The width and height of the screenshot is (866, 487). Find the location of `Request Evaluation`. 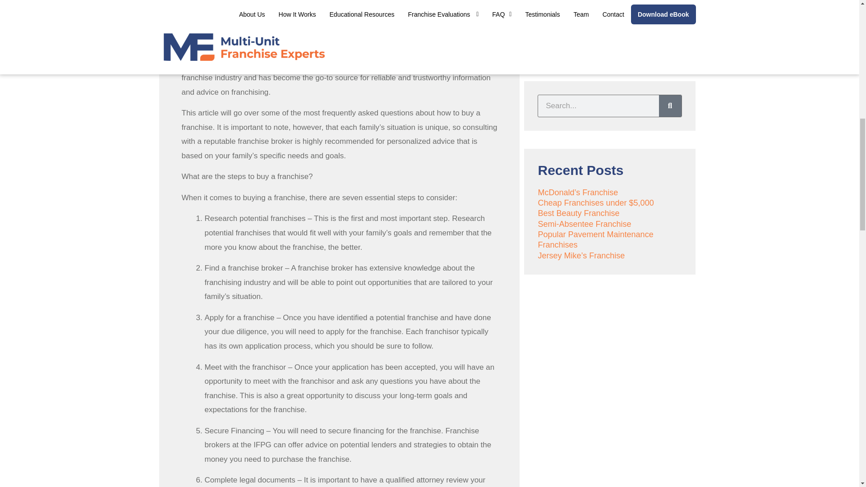

Request Evaluation is located at coordinates (609, 24).